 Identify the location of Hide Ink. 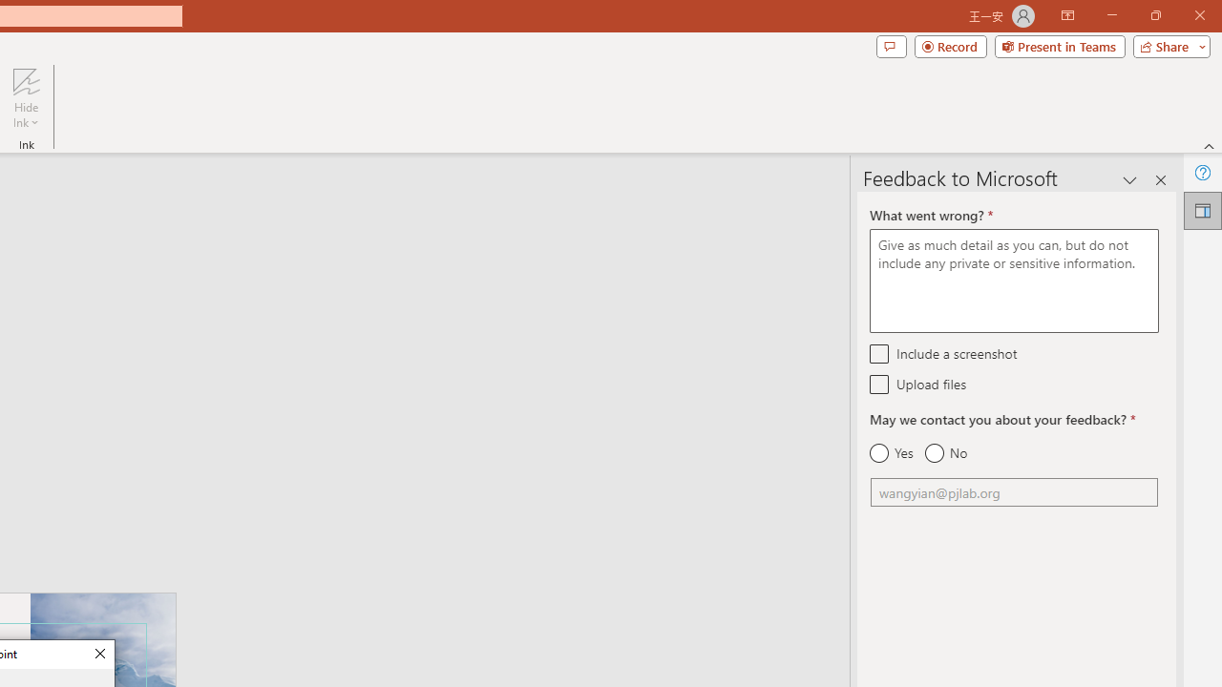
(26, 80).